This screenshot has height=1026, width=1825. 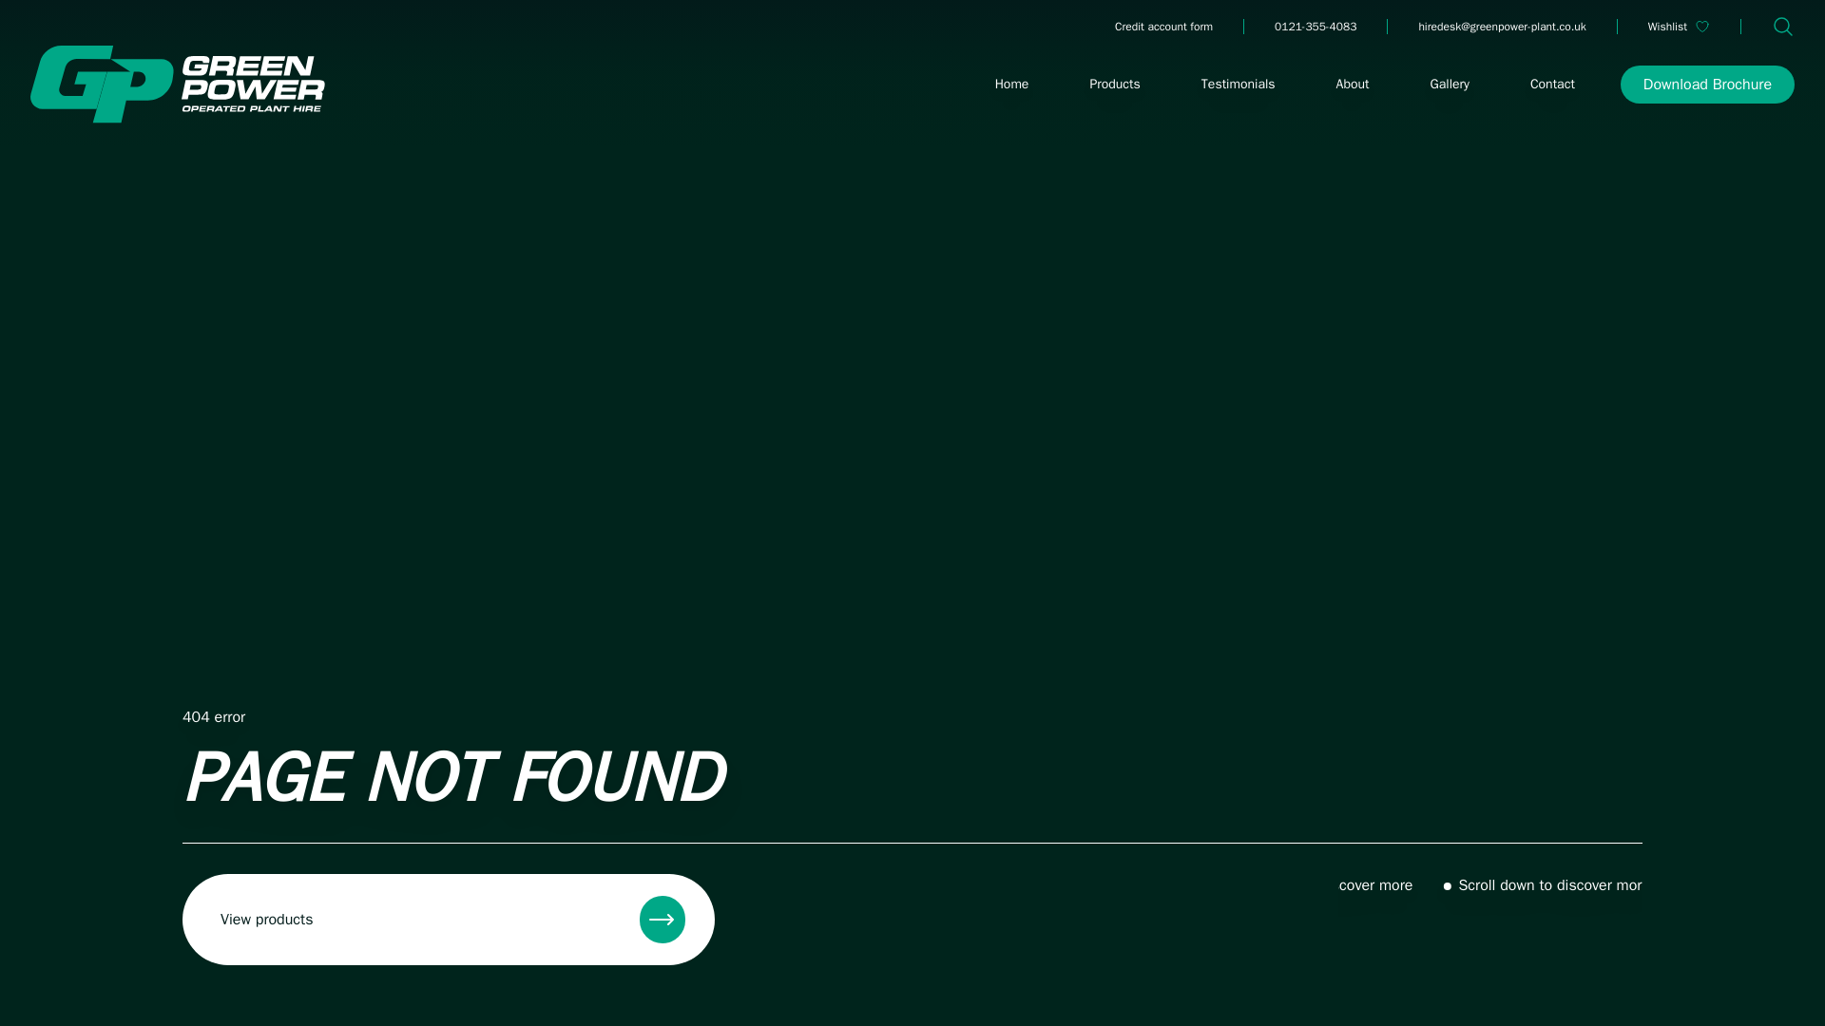 What do you see at coordinates (1163, 27) in the screenshot?
I see `Credit account form` at bounding box center [1163, 27].